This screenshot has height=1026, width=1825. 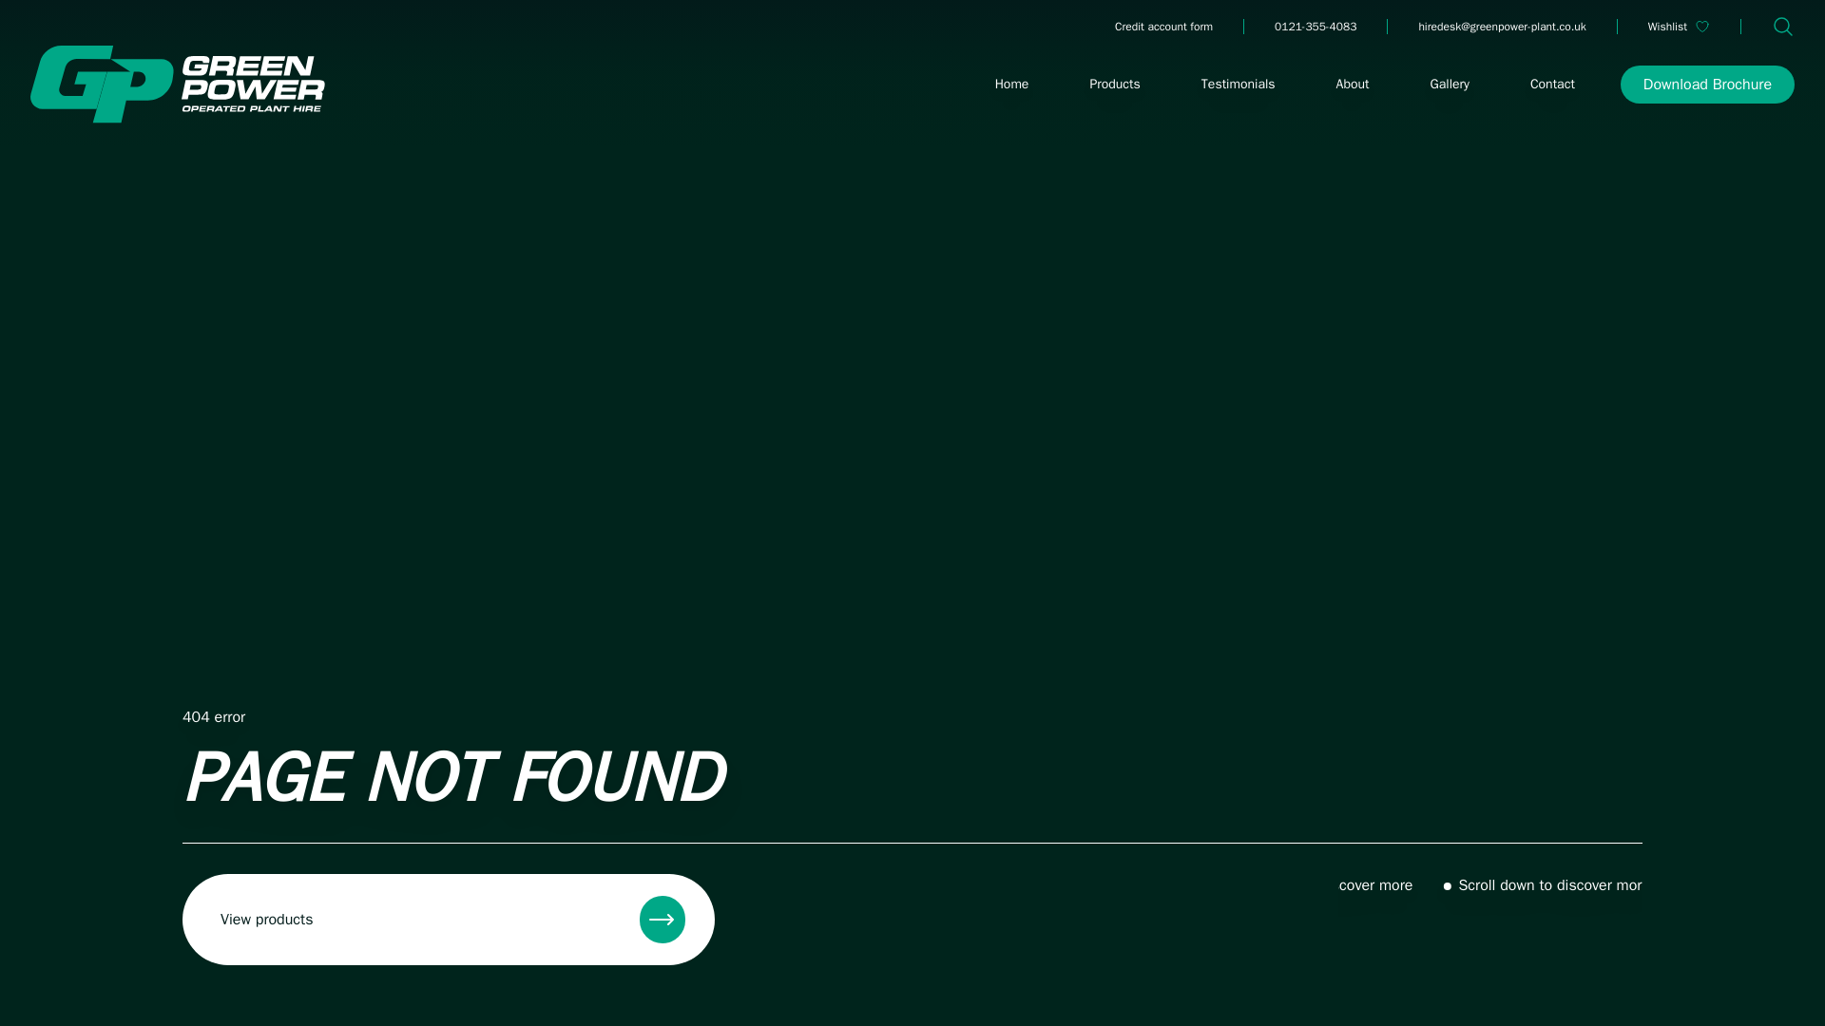 What do you see at coordinates (1163, 27) in the screenshot?
I see `Credit account form` at bounding box center [1163, 27].